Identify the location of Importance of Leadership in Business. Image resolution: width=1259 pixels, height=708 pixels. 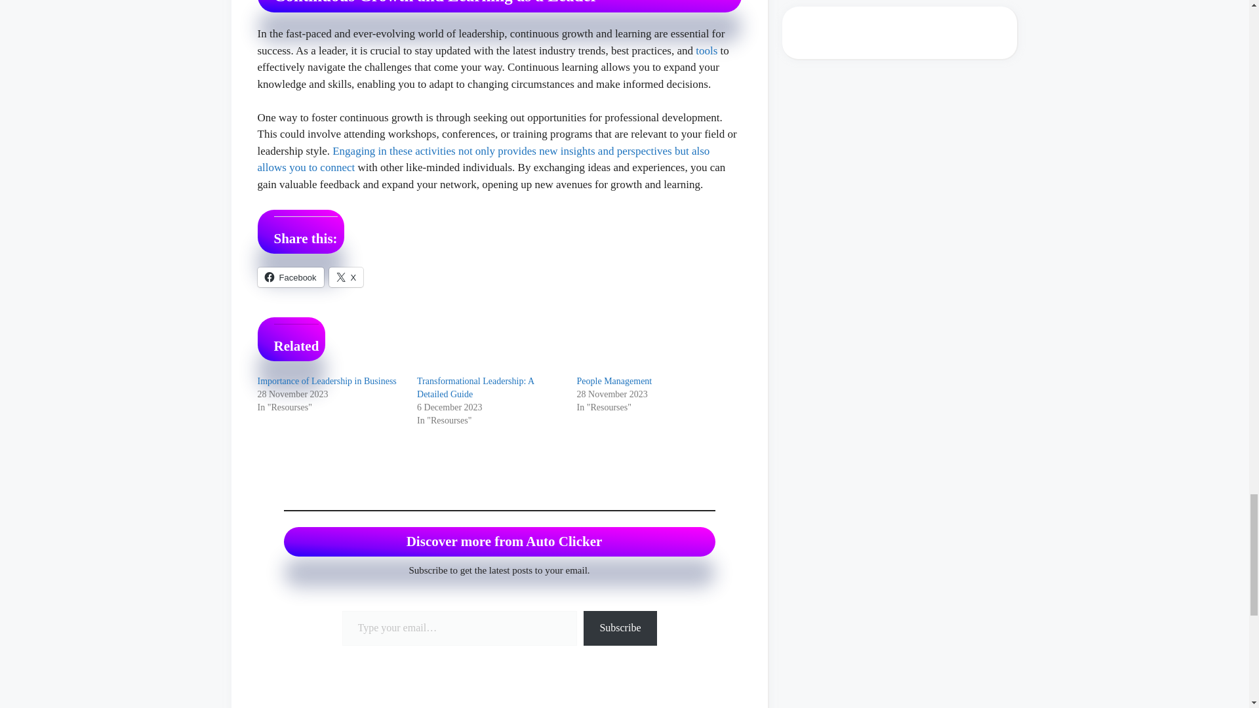
(327, 380).